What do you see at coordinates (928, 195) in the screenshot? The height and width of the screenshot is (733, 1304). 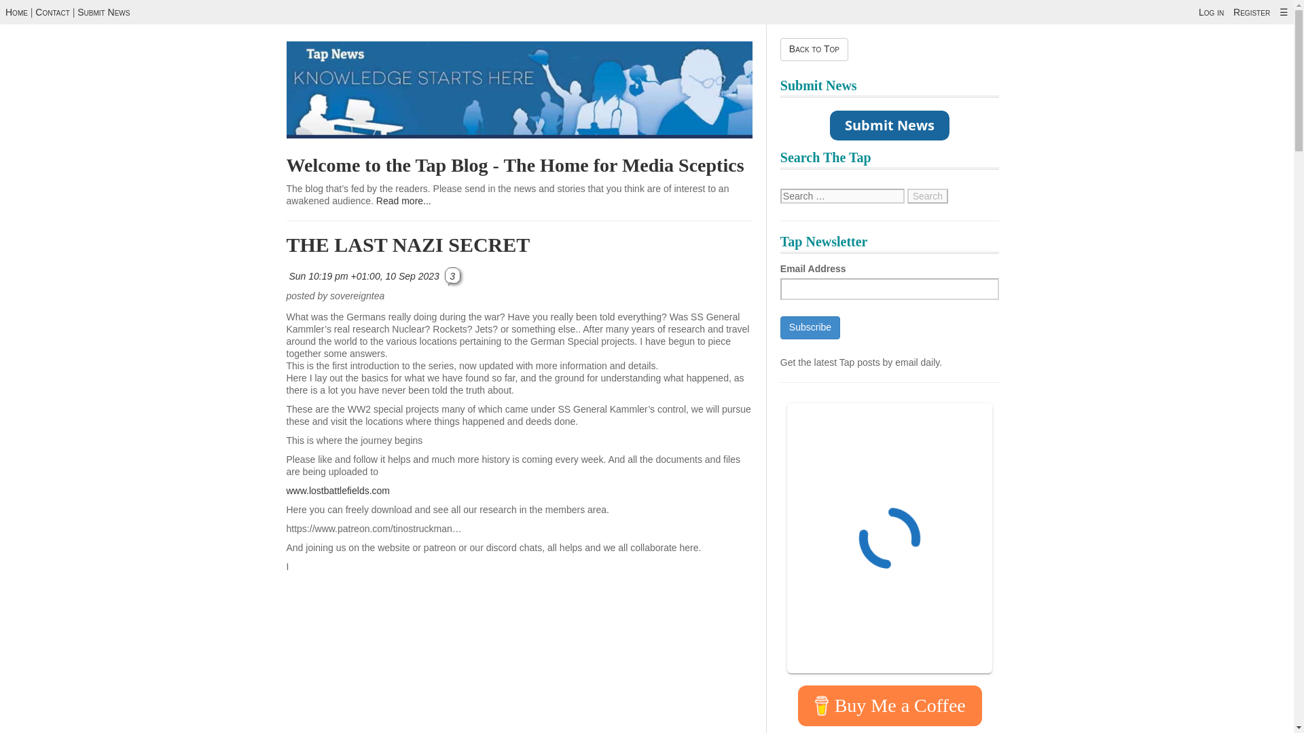 I see `Search` at bounding box center [928, 195].